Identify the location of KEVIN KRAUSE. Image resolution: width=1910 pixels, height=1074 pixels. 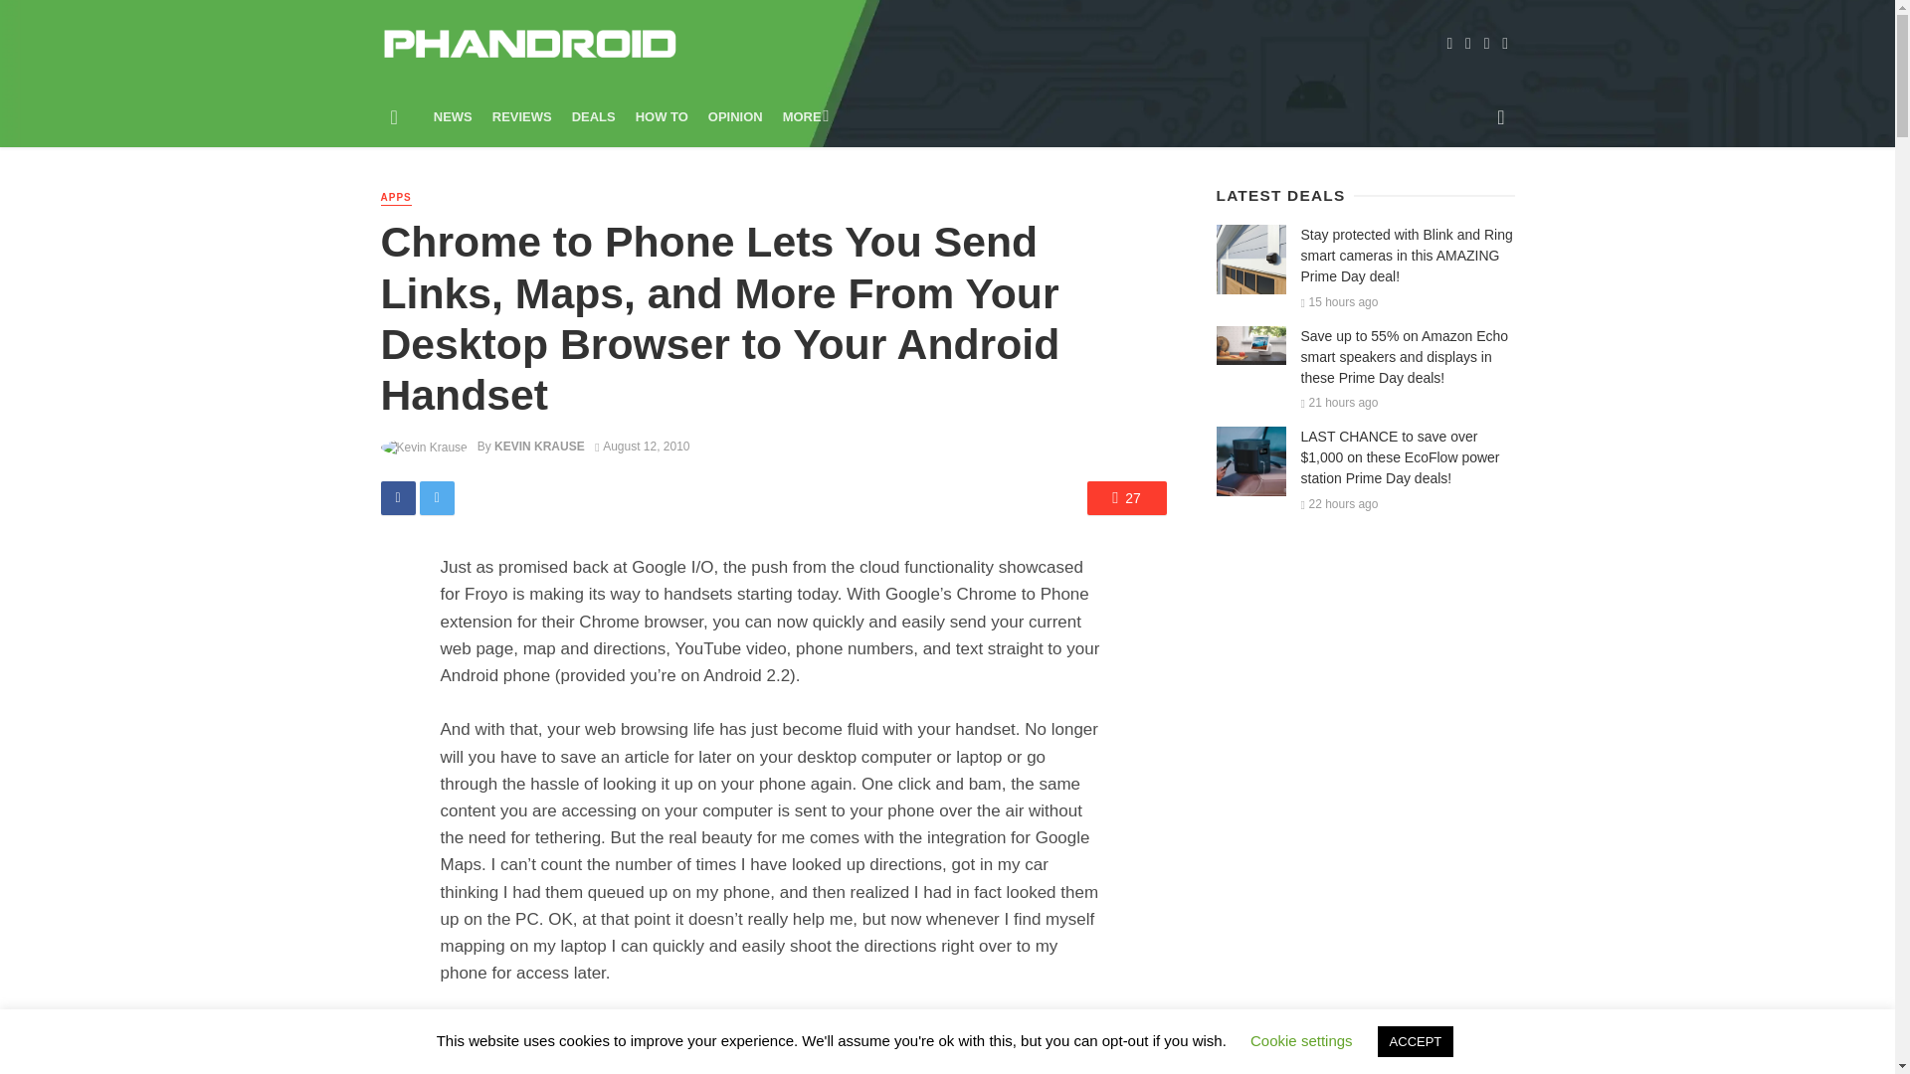
(539, 446).